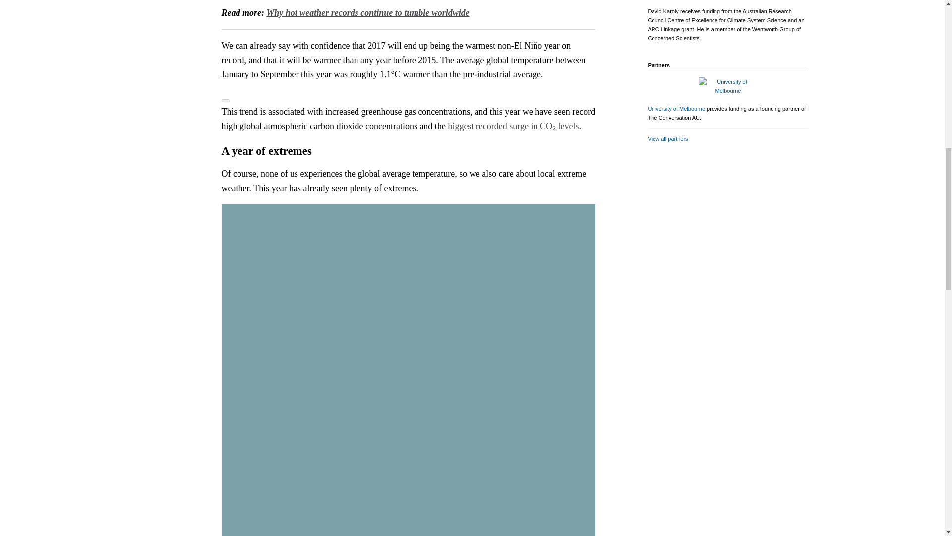 The image size is (952, 536). What do you see at coordinates (667, 139) in the screenshot?
I see `View all partners` at bounding box center [667, 139].